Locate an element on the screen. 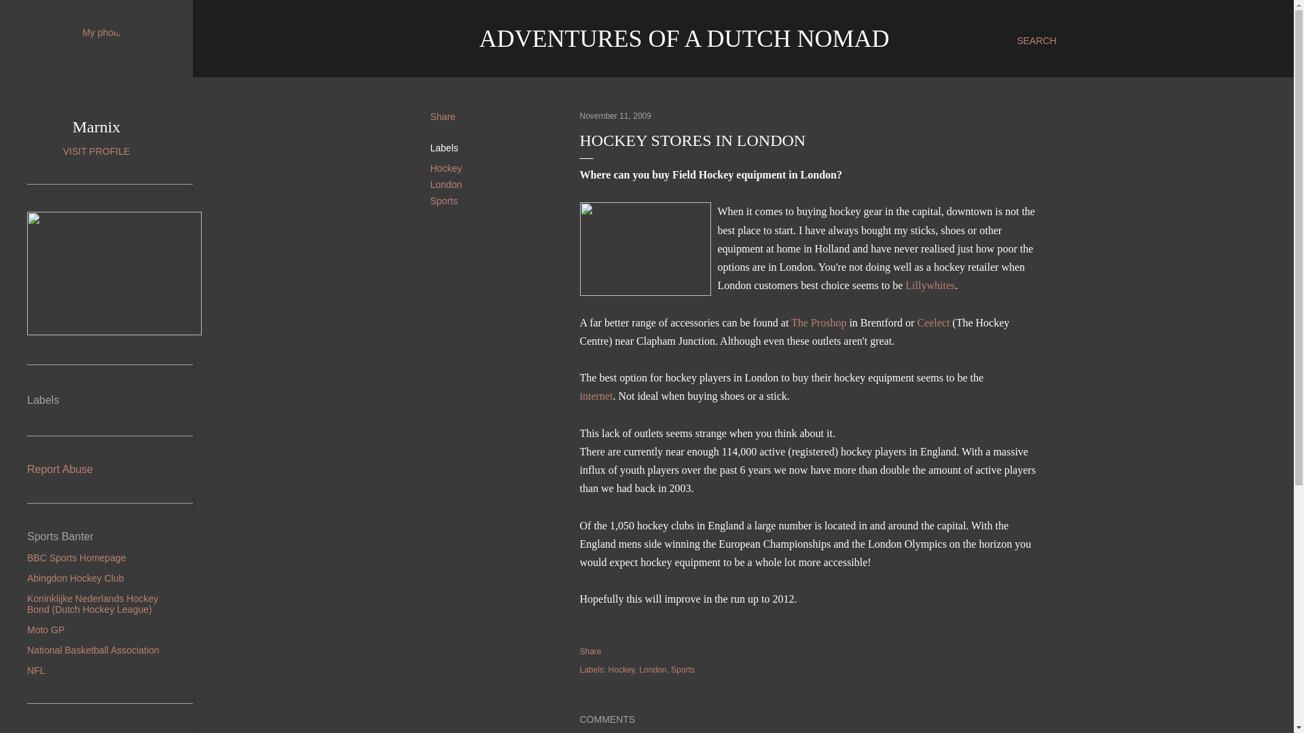 Image resolution: width=1304 pixels, height=733 pixels. London is located at coordinates (446, 184).